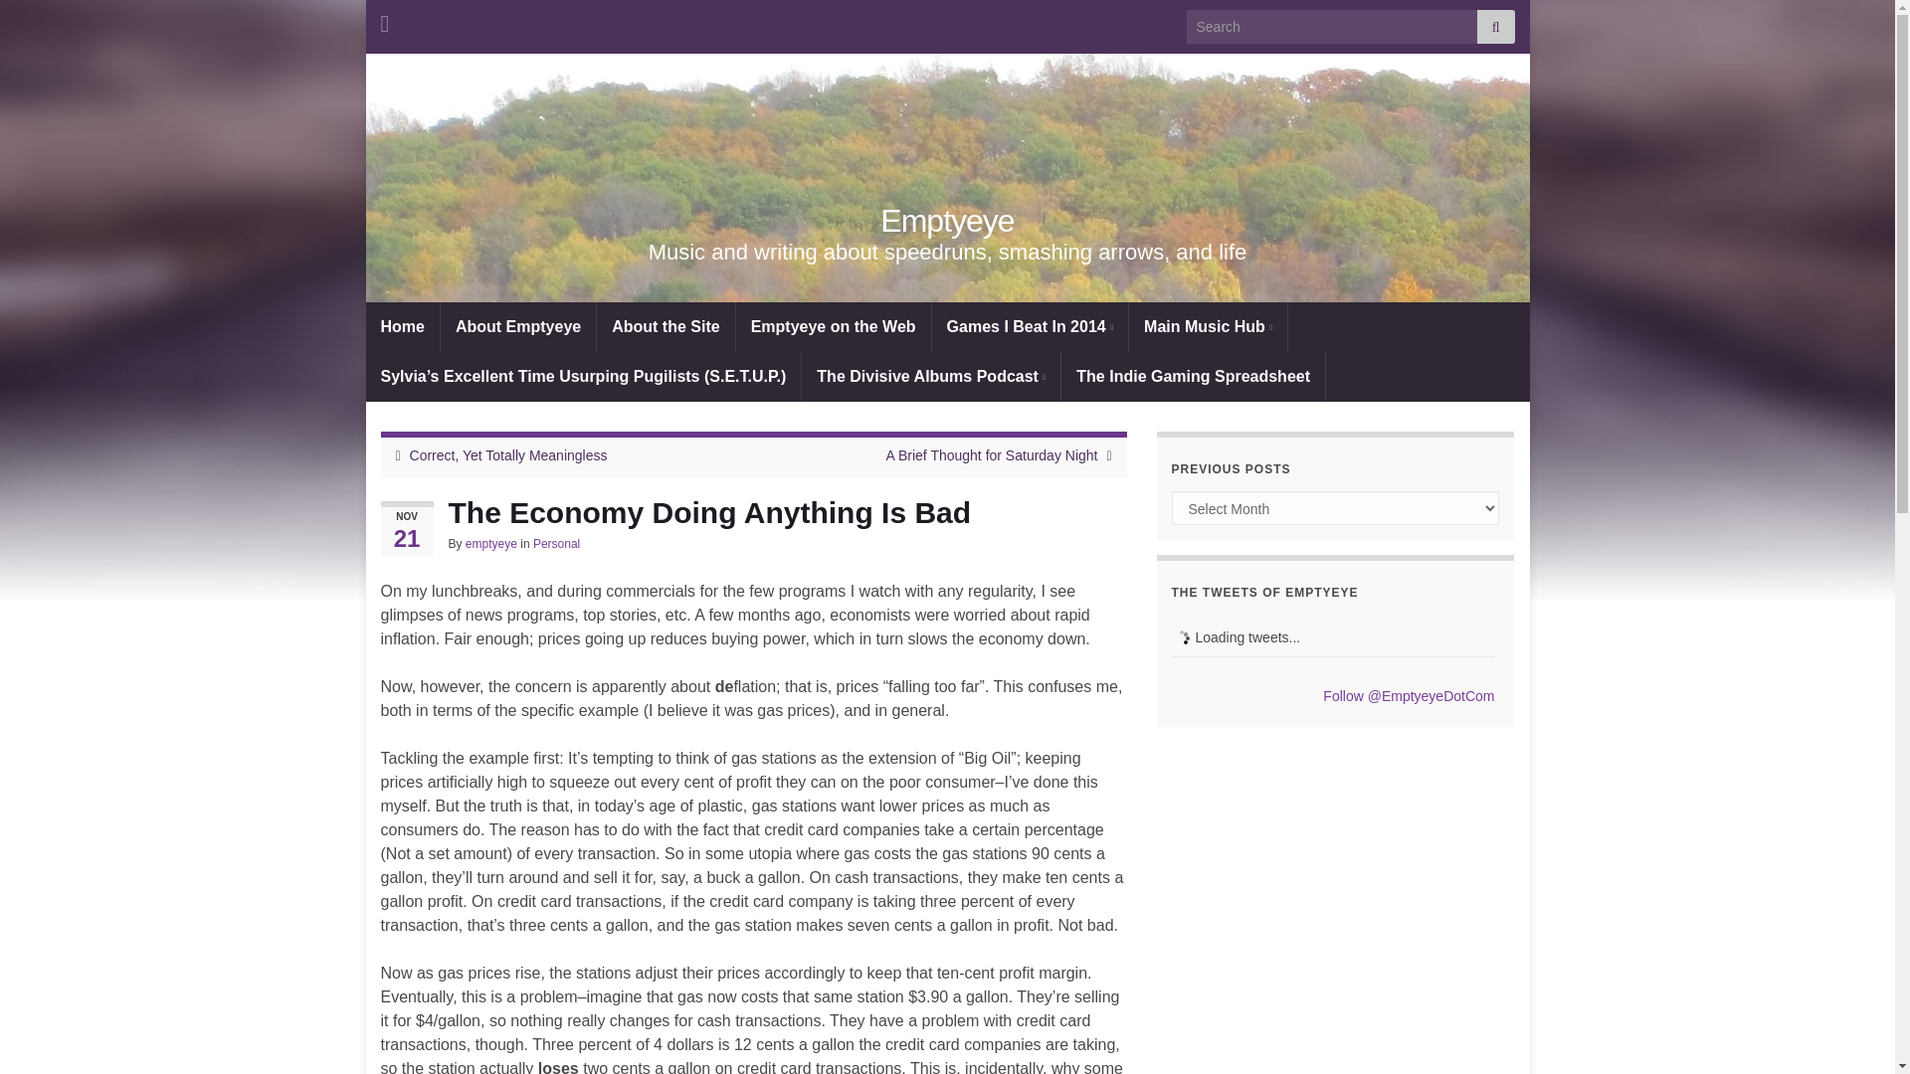 The image size is (1910, 1074). I want to click on Emptyeye on the Web, so click(834, 326).